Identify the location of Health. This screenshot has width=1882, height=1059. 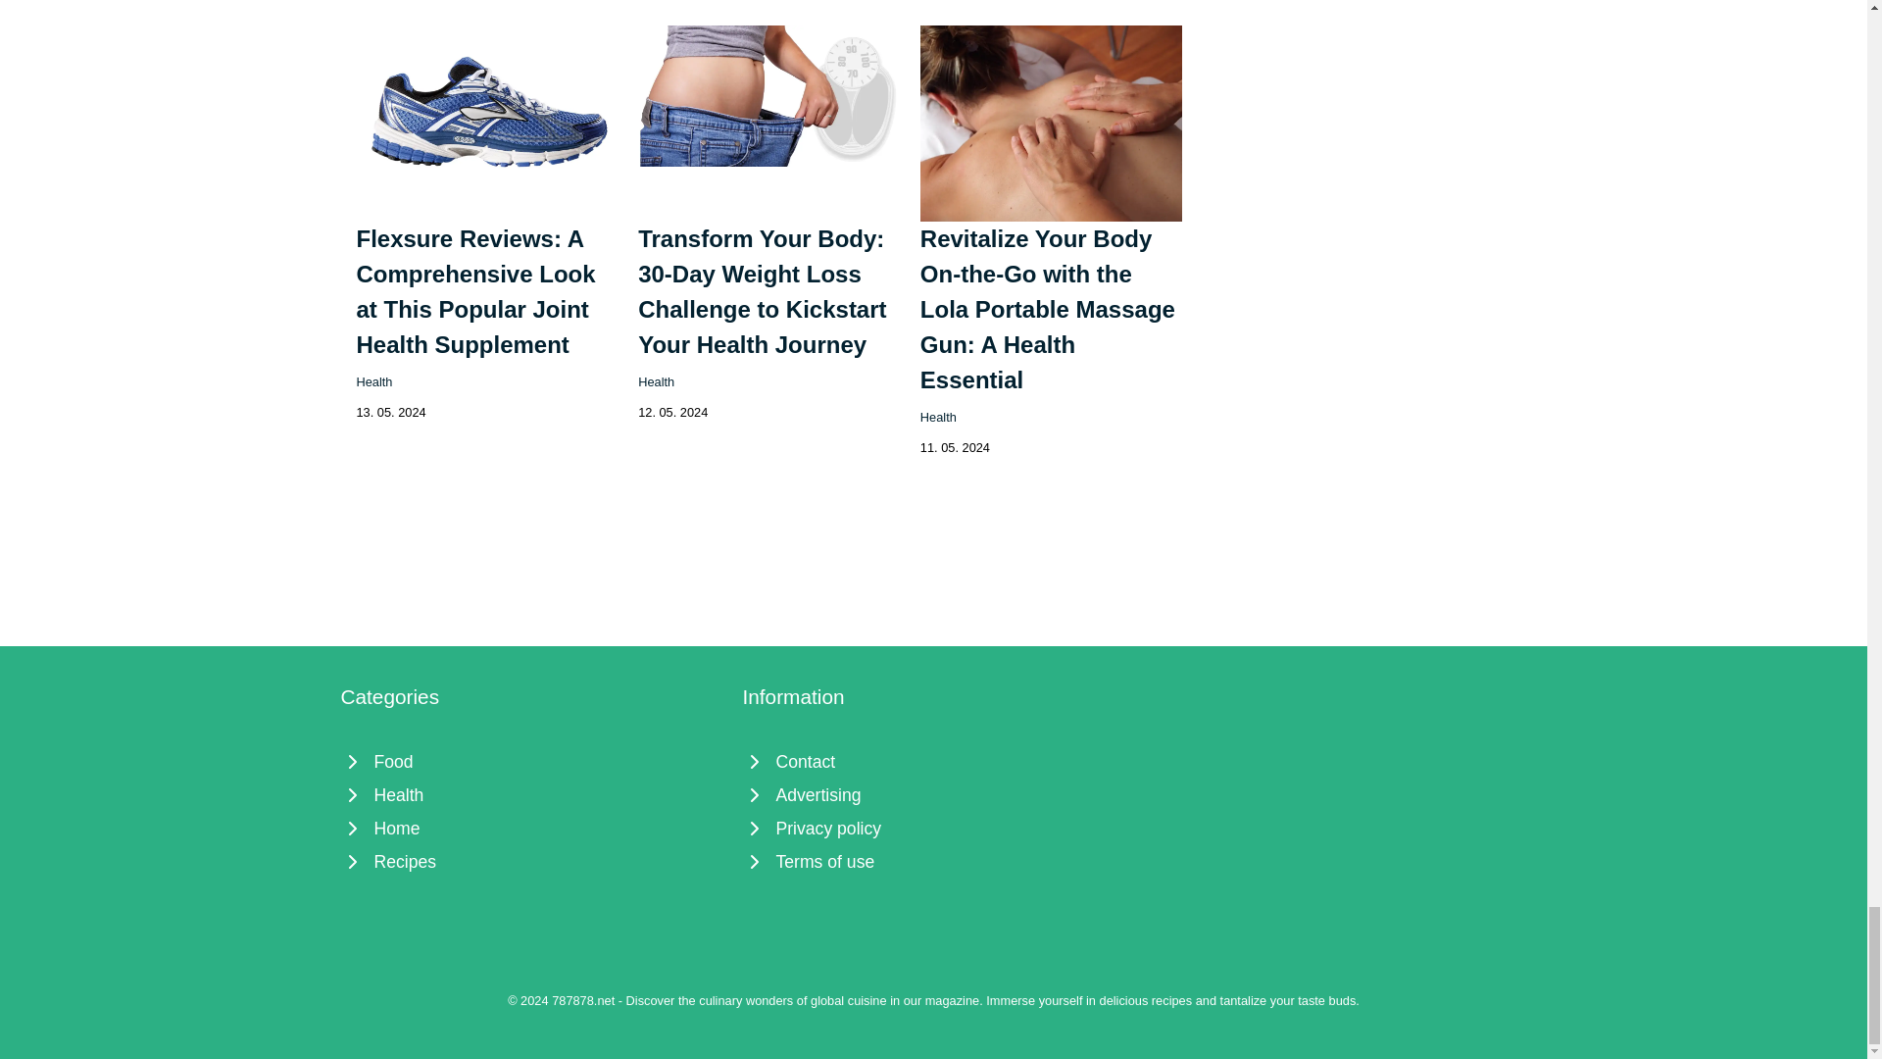
(374, 382).